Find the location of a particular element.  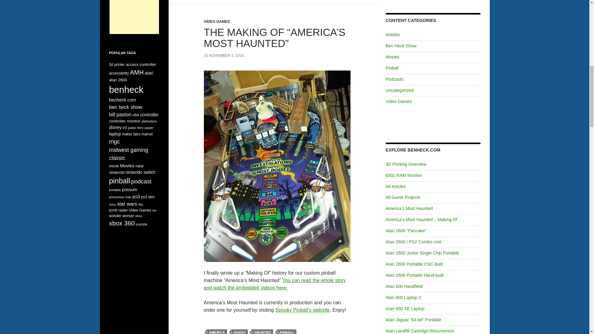

VIDEO GAMES is located at coordinates (217, 21).